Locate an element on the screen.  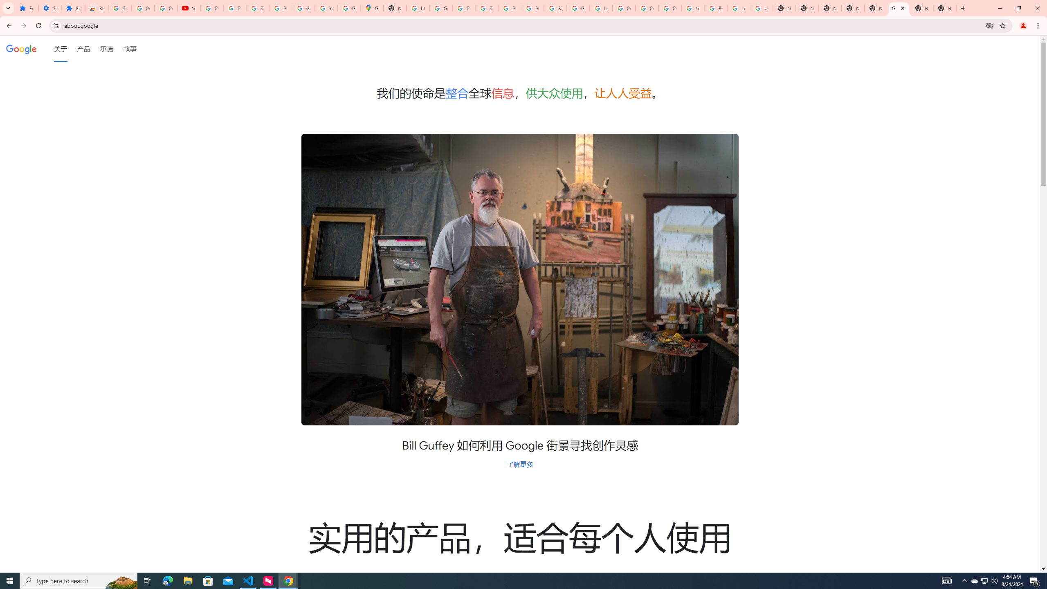
YouTube is located at coordinates (189, 8).